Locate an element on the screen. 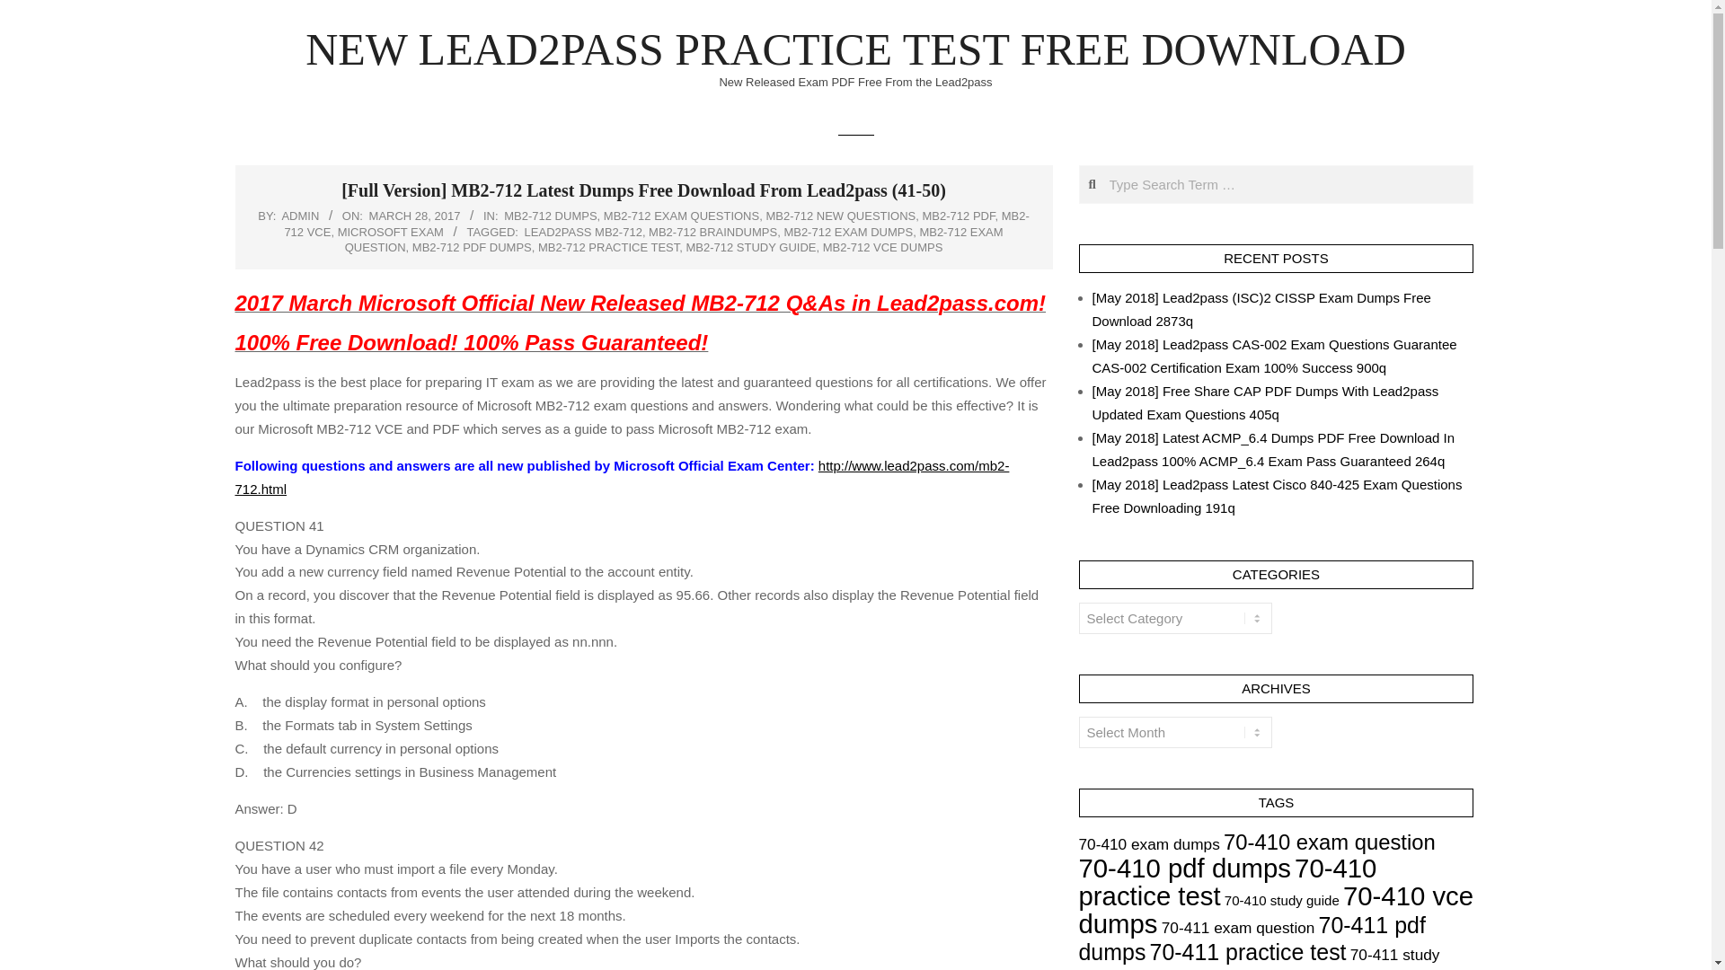 This screenshot has width=1725, height=970. 70-410 exam dumps is located at coordinates (1148, 844).